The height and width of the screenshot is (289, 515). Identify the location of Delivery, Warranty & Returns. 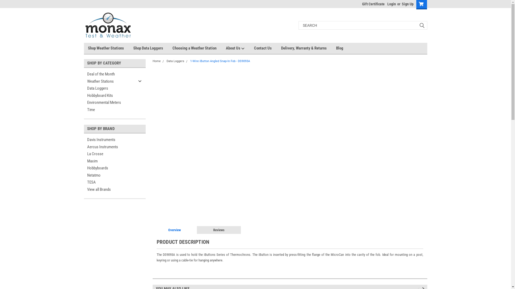
(308, 48).